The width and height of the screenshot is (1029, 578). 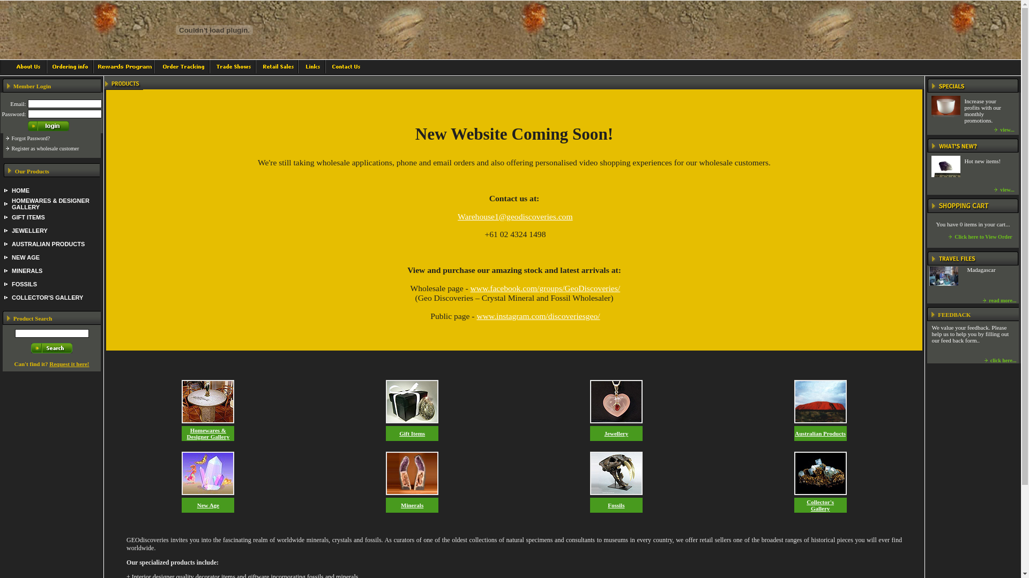 I want to click on Register as wholesale customer, so click(x=46, y=149).